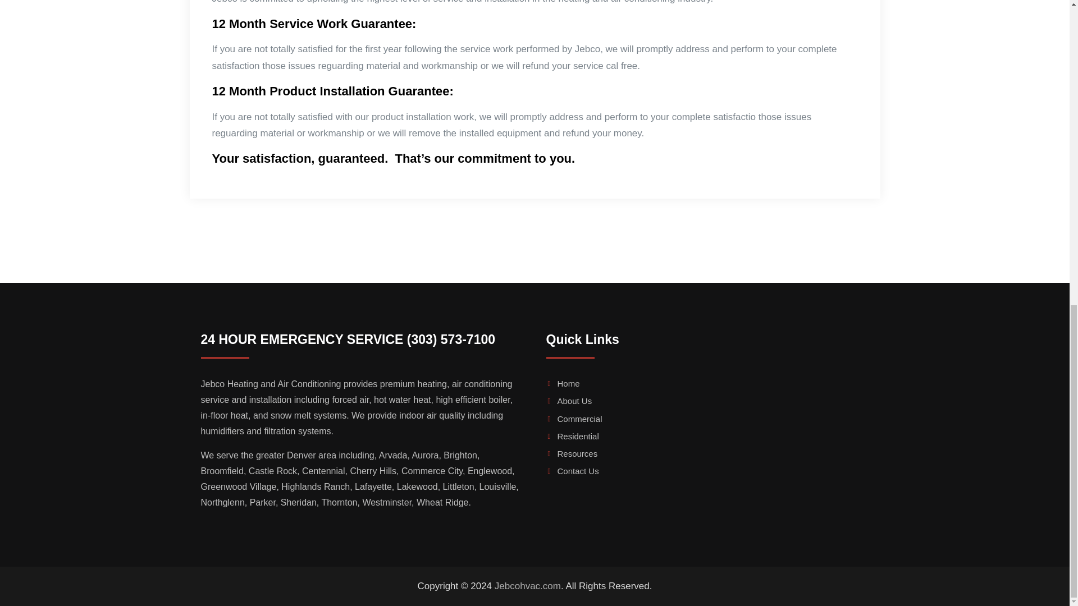  Describe the element at coordinates (577, 470) in the screenshot. I see `Contact Us` at that location.